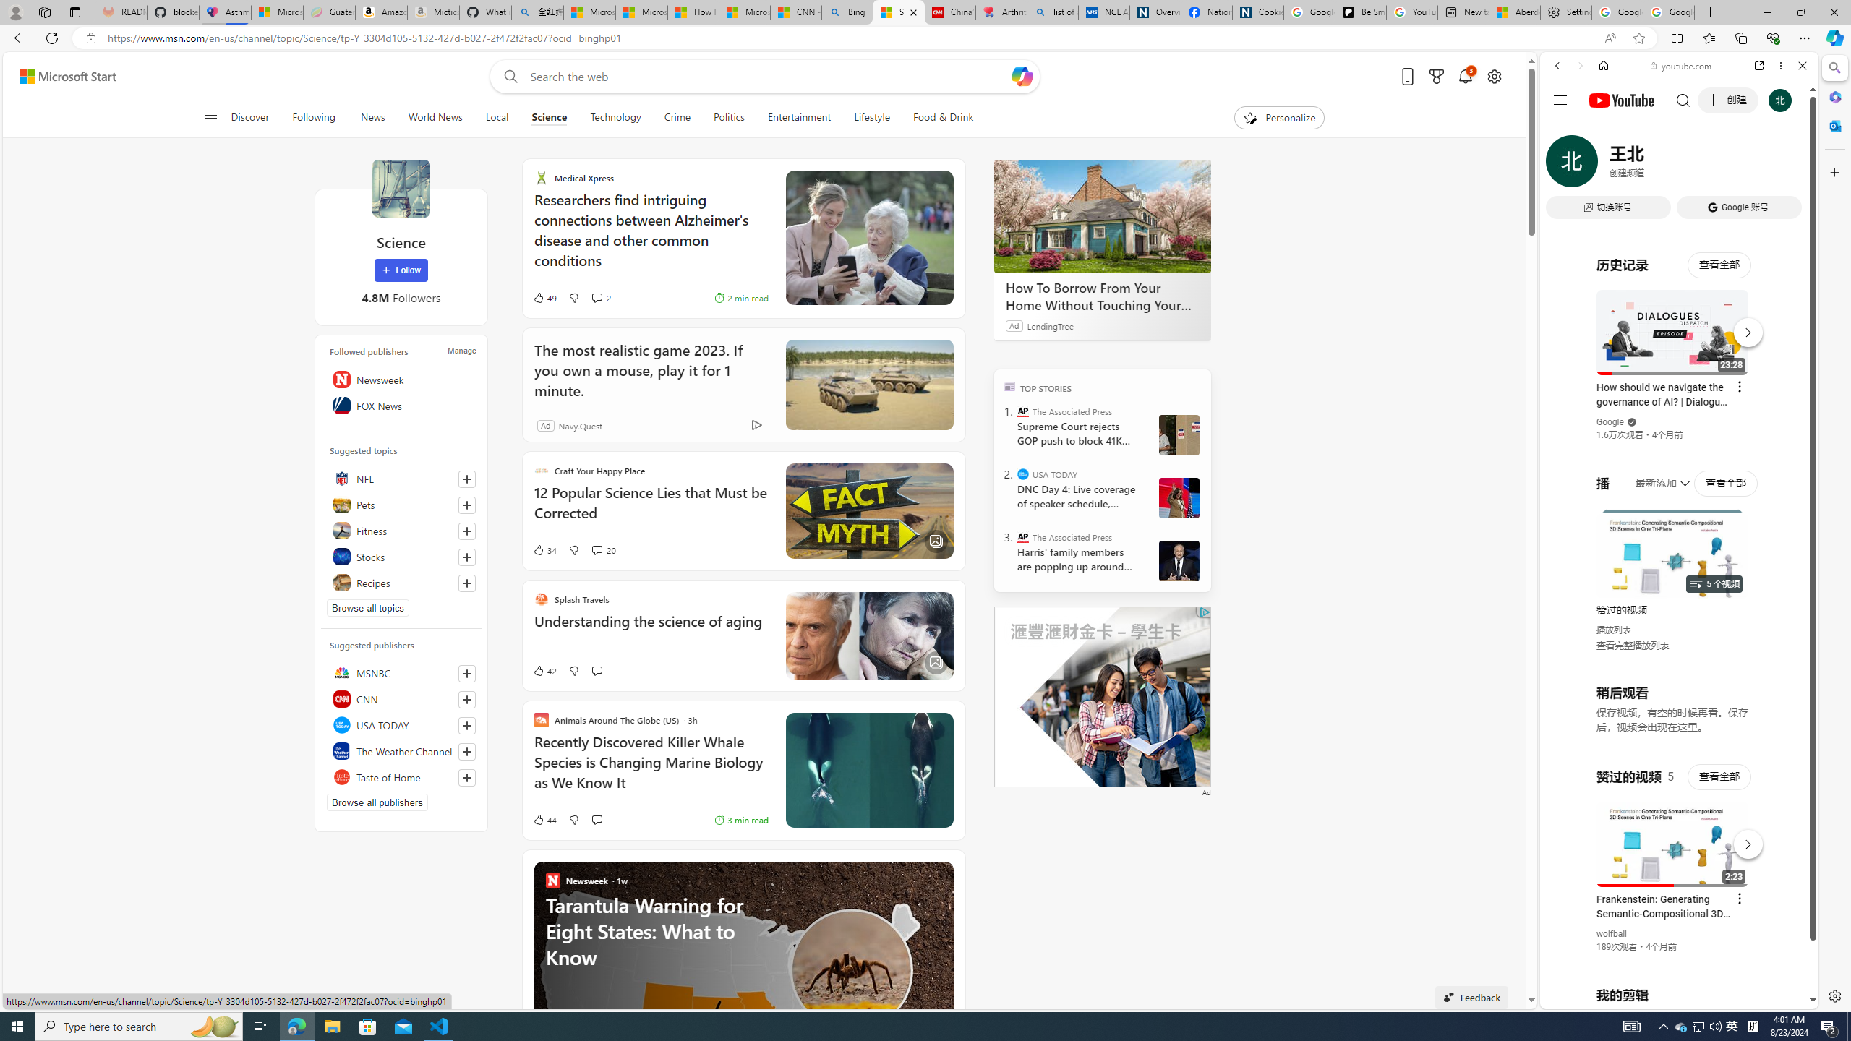 This screenshot has height=1041, width=1851. I want to click on VIDEOS, so click(1654, 166).